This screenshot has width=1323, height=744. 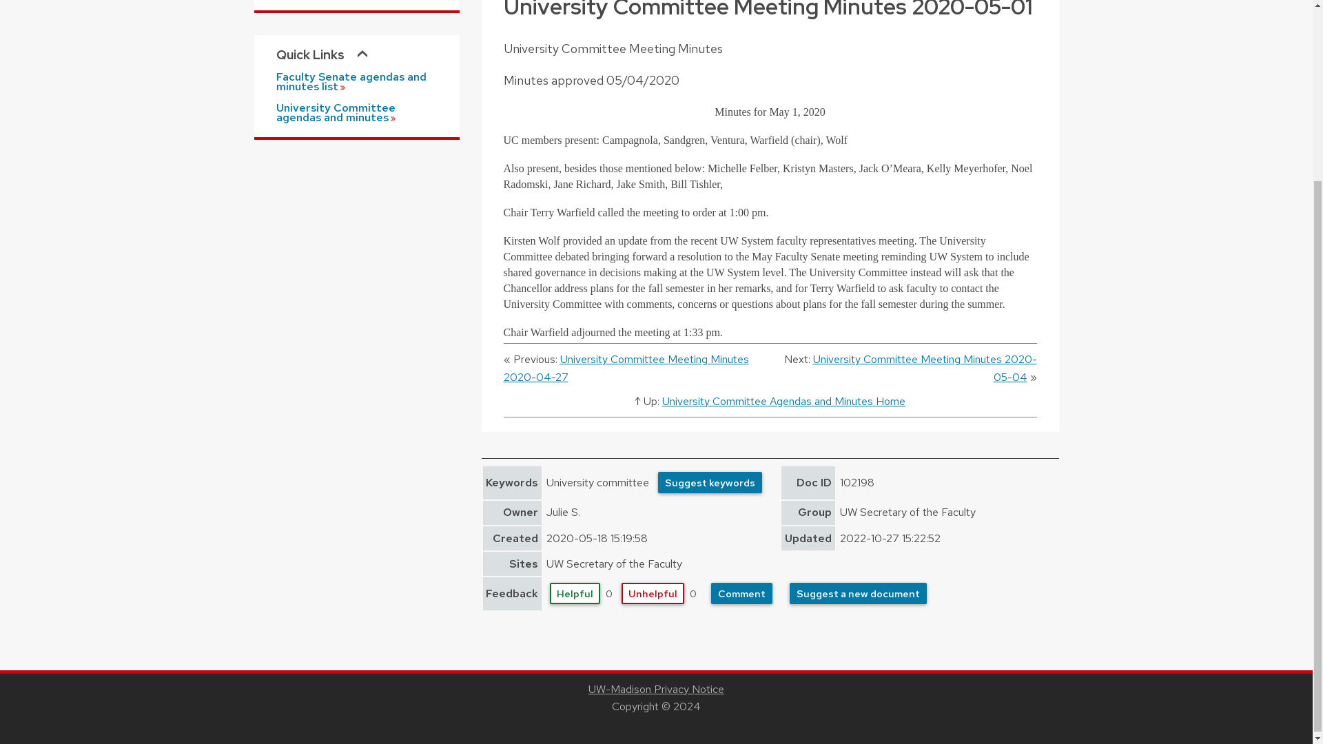 I want to click on Comment, so click(x=741, y=592).